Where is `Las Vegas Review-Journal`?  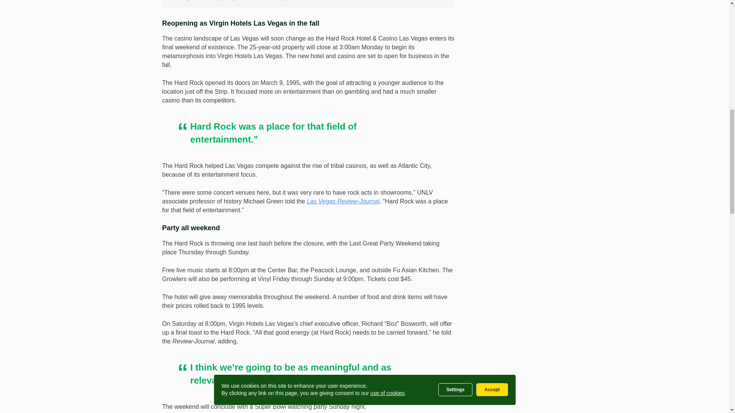
Las Vegas Review-Journal is located at coordinates (343, 201).